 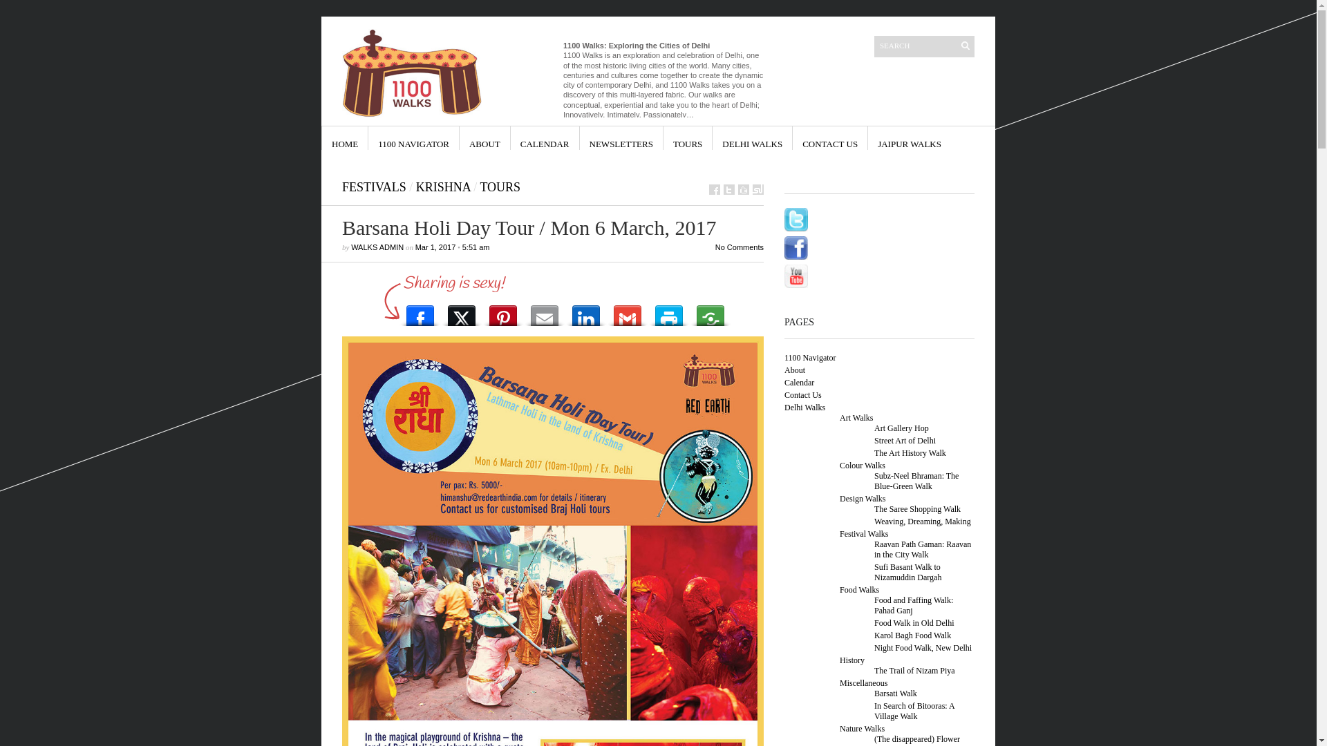 I want to click on Spread the word on Twitter, so click(x=729, y=189).